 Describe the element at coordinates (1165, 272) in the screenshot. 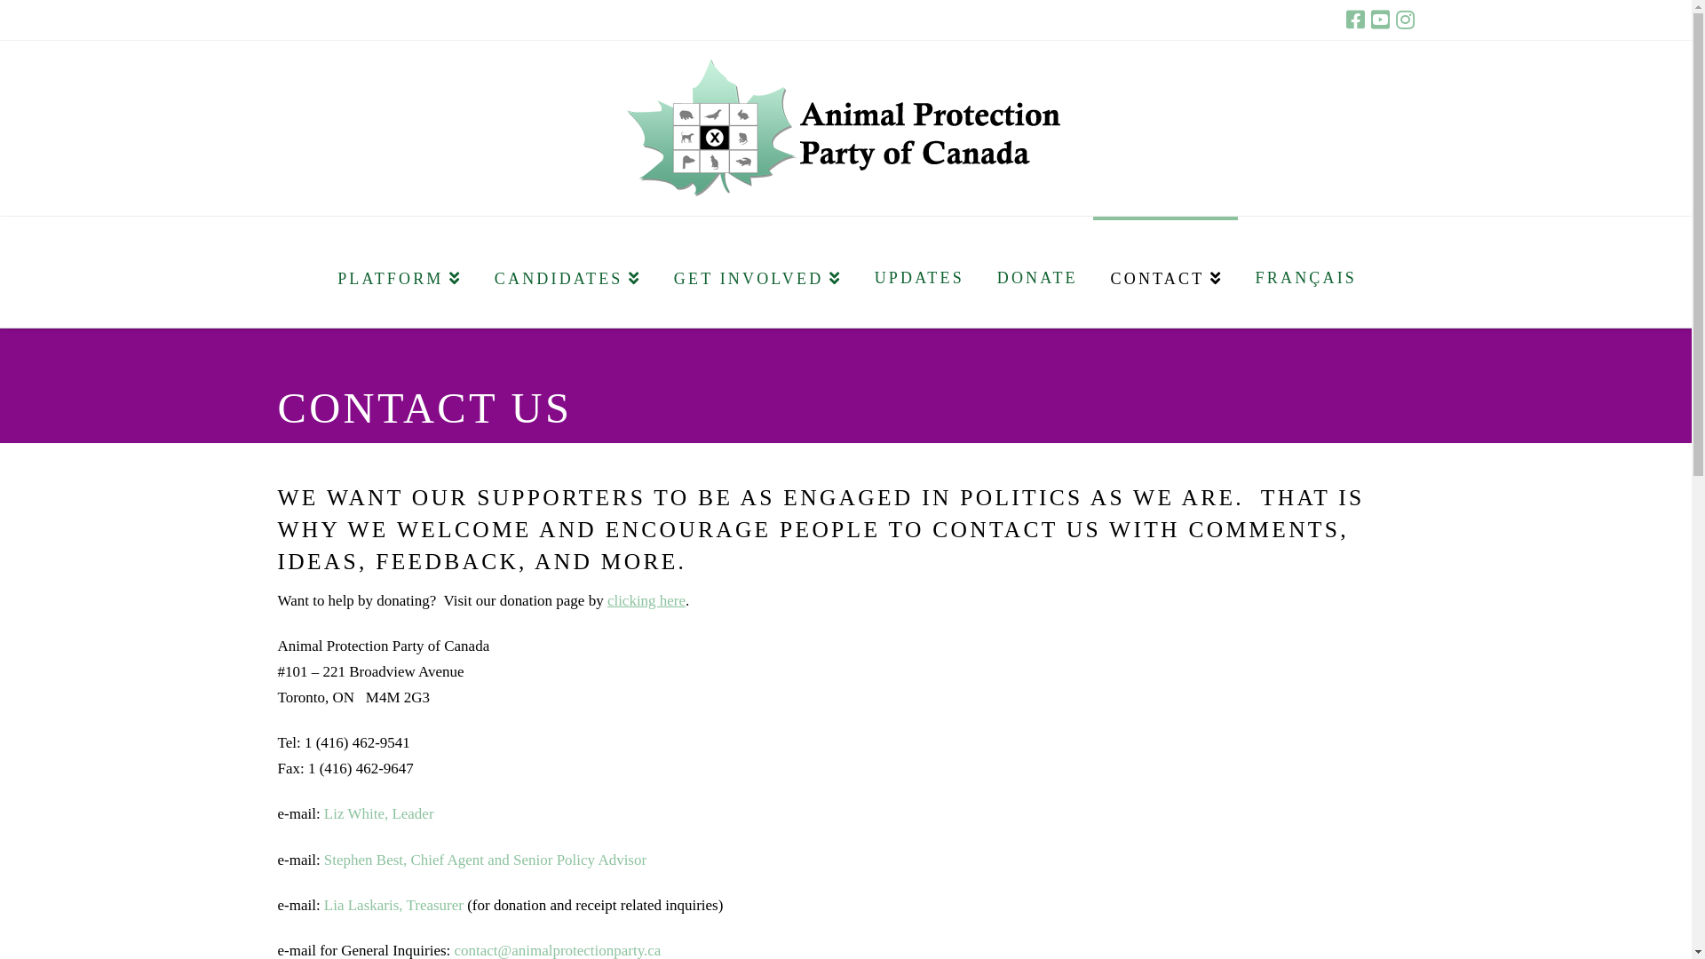

I see `CONTACT` at that location.